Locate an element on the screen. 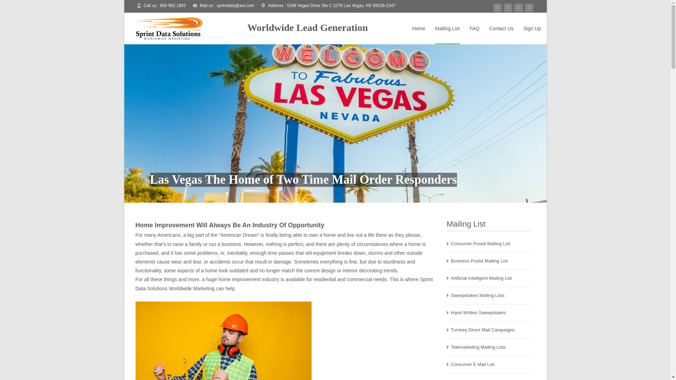 Image resolution: width=676 pixels, height=380 pixels. Mailing List is located at coordinates (447, 28).